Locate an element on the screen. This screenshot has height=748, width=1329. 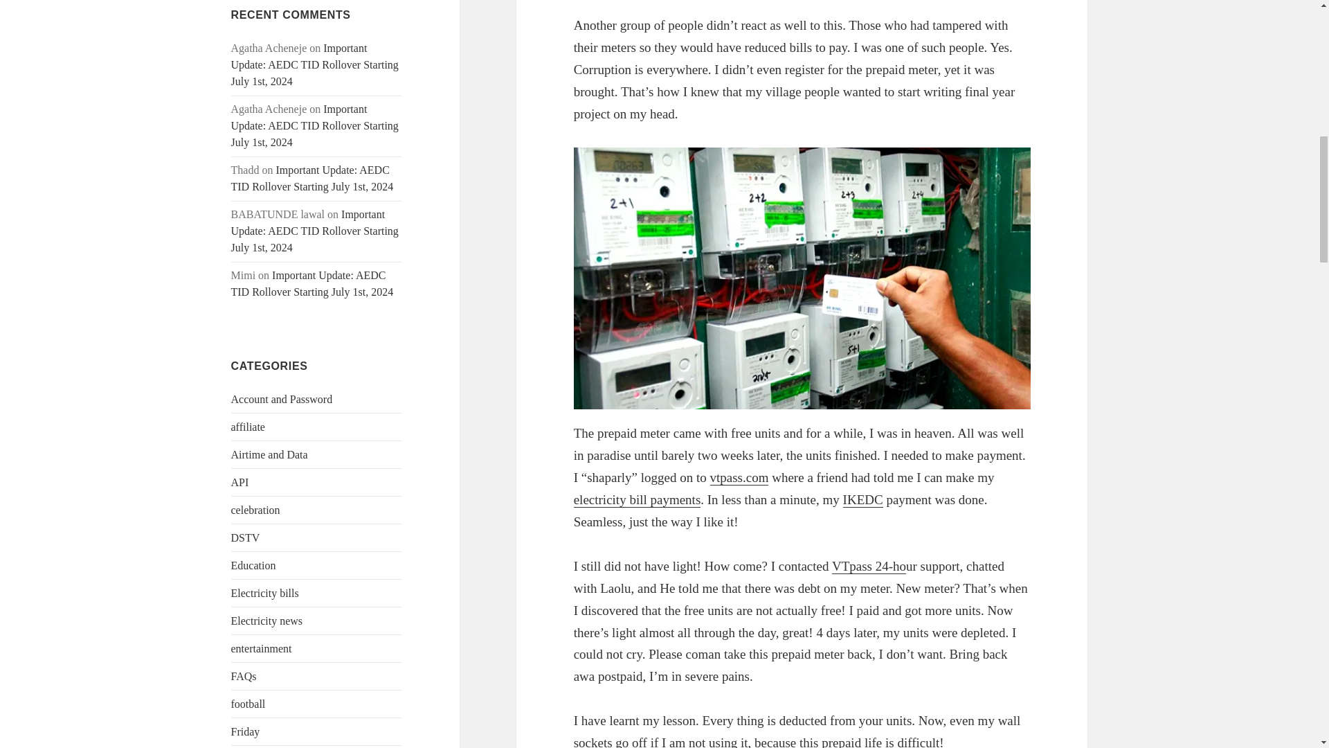
Airtime and Data is located at coordinates (270, 454).